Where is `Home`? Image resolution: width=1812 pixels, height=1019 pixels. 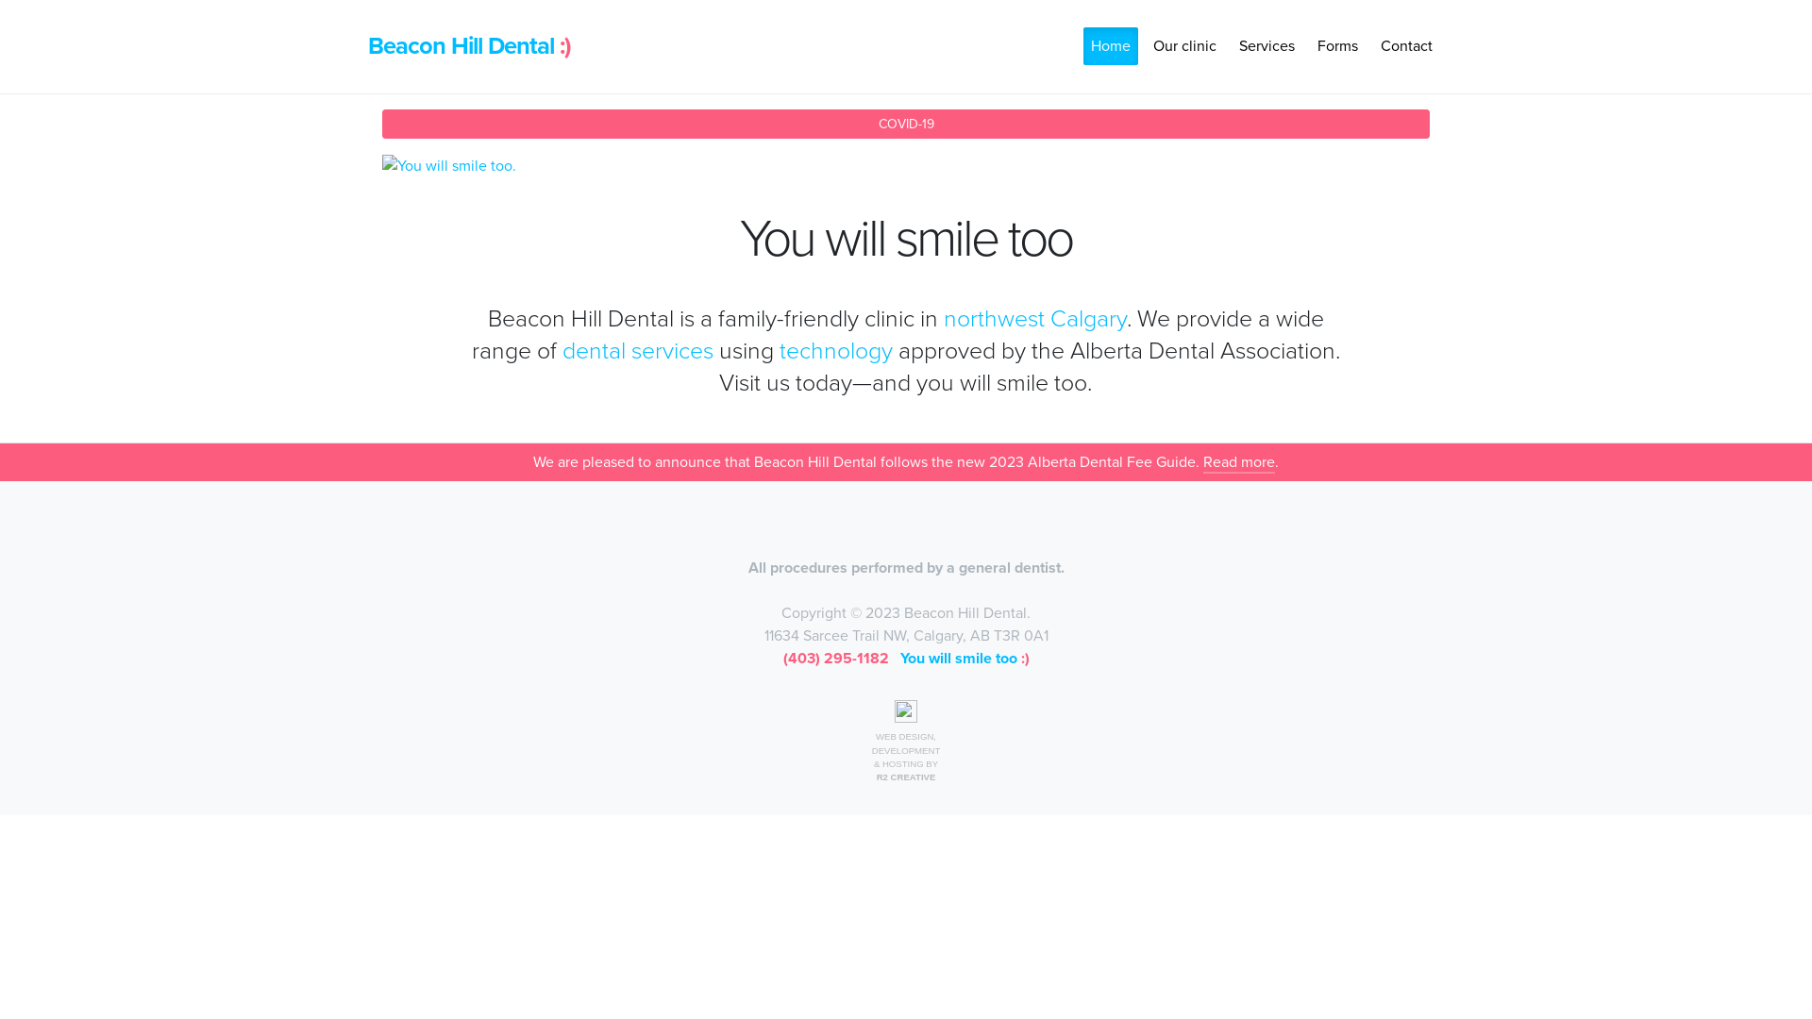
Home is located at coordinates (1111, 46).